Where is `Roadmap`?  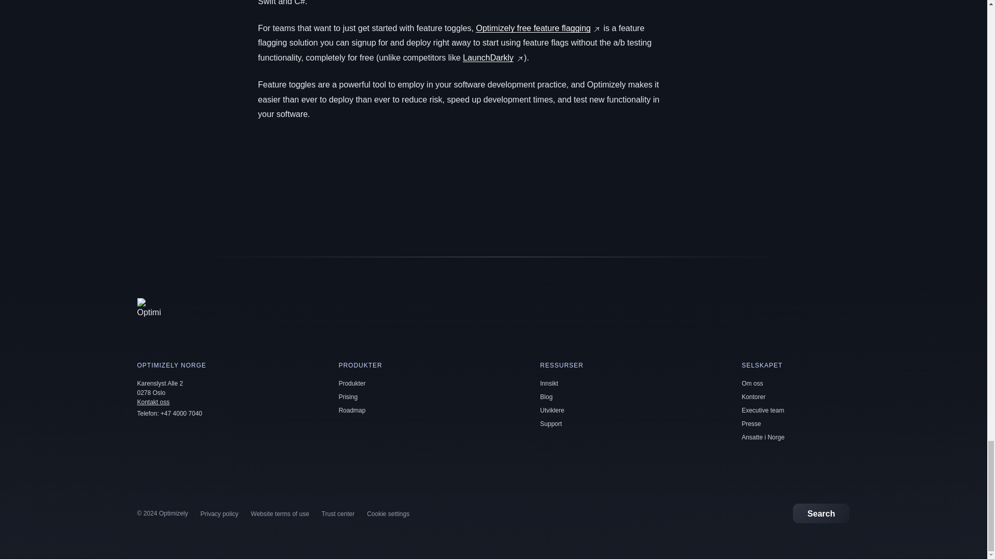 Roadmap is located at coordinates (351, 410).